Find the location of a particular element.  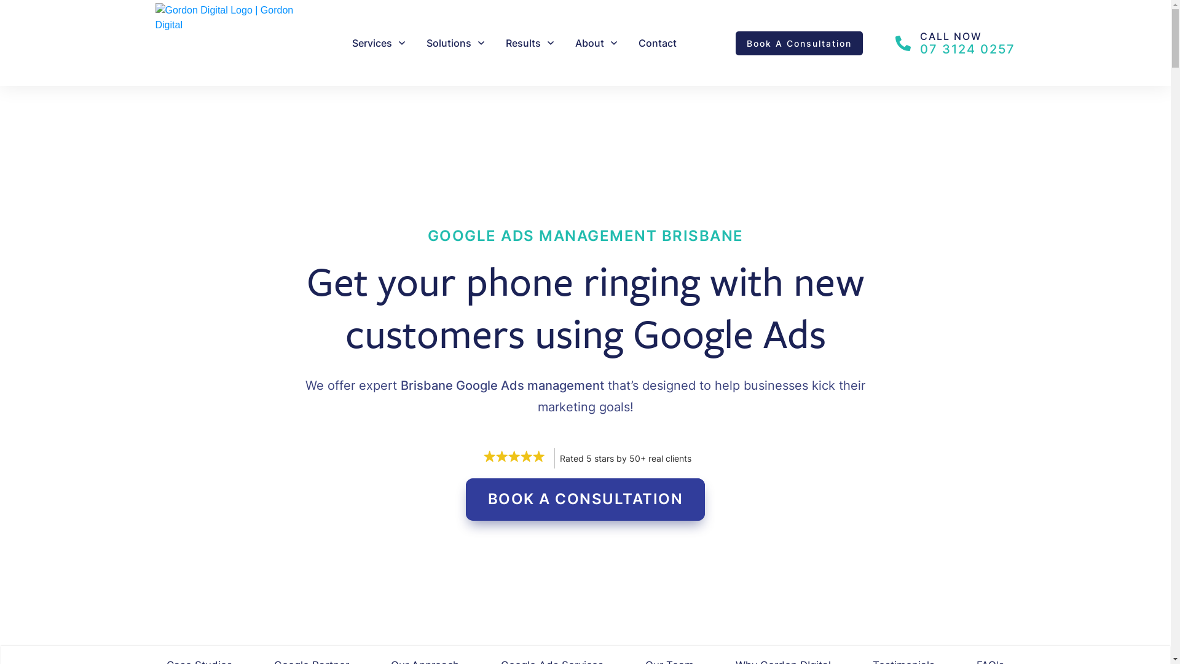

4 is located at coordinates (842, 588).